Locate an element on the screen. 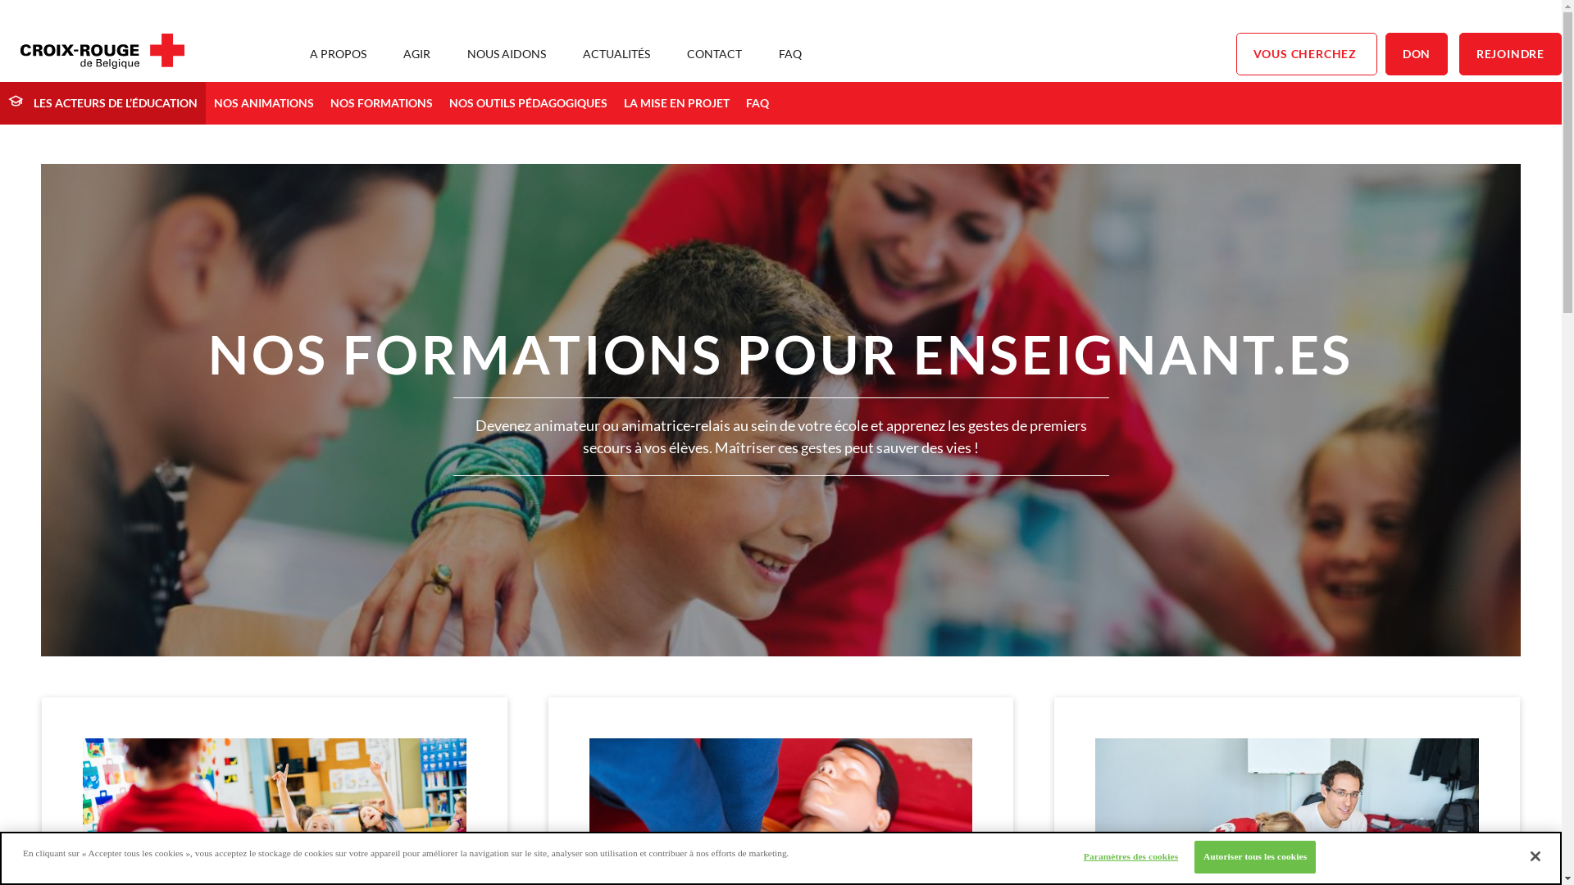 This screenshot has width=1574, height=885. CONTACT is located at coordinates (715, 54).